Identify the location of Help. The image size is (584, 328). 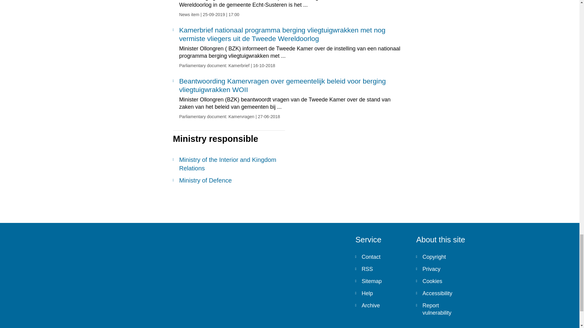
(381, 293).